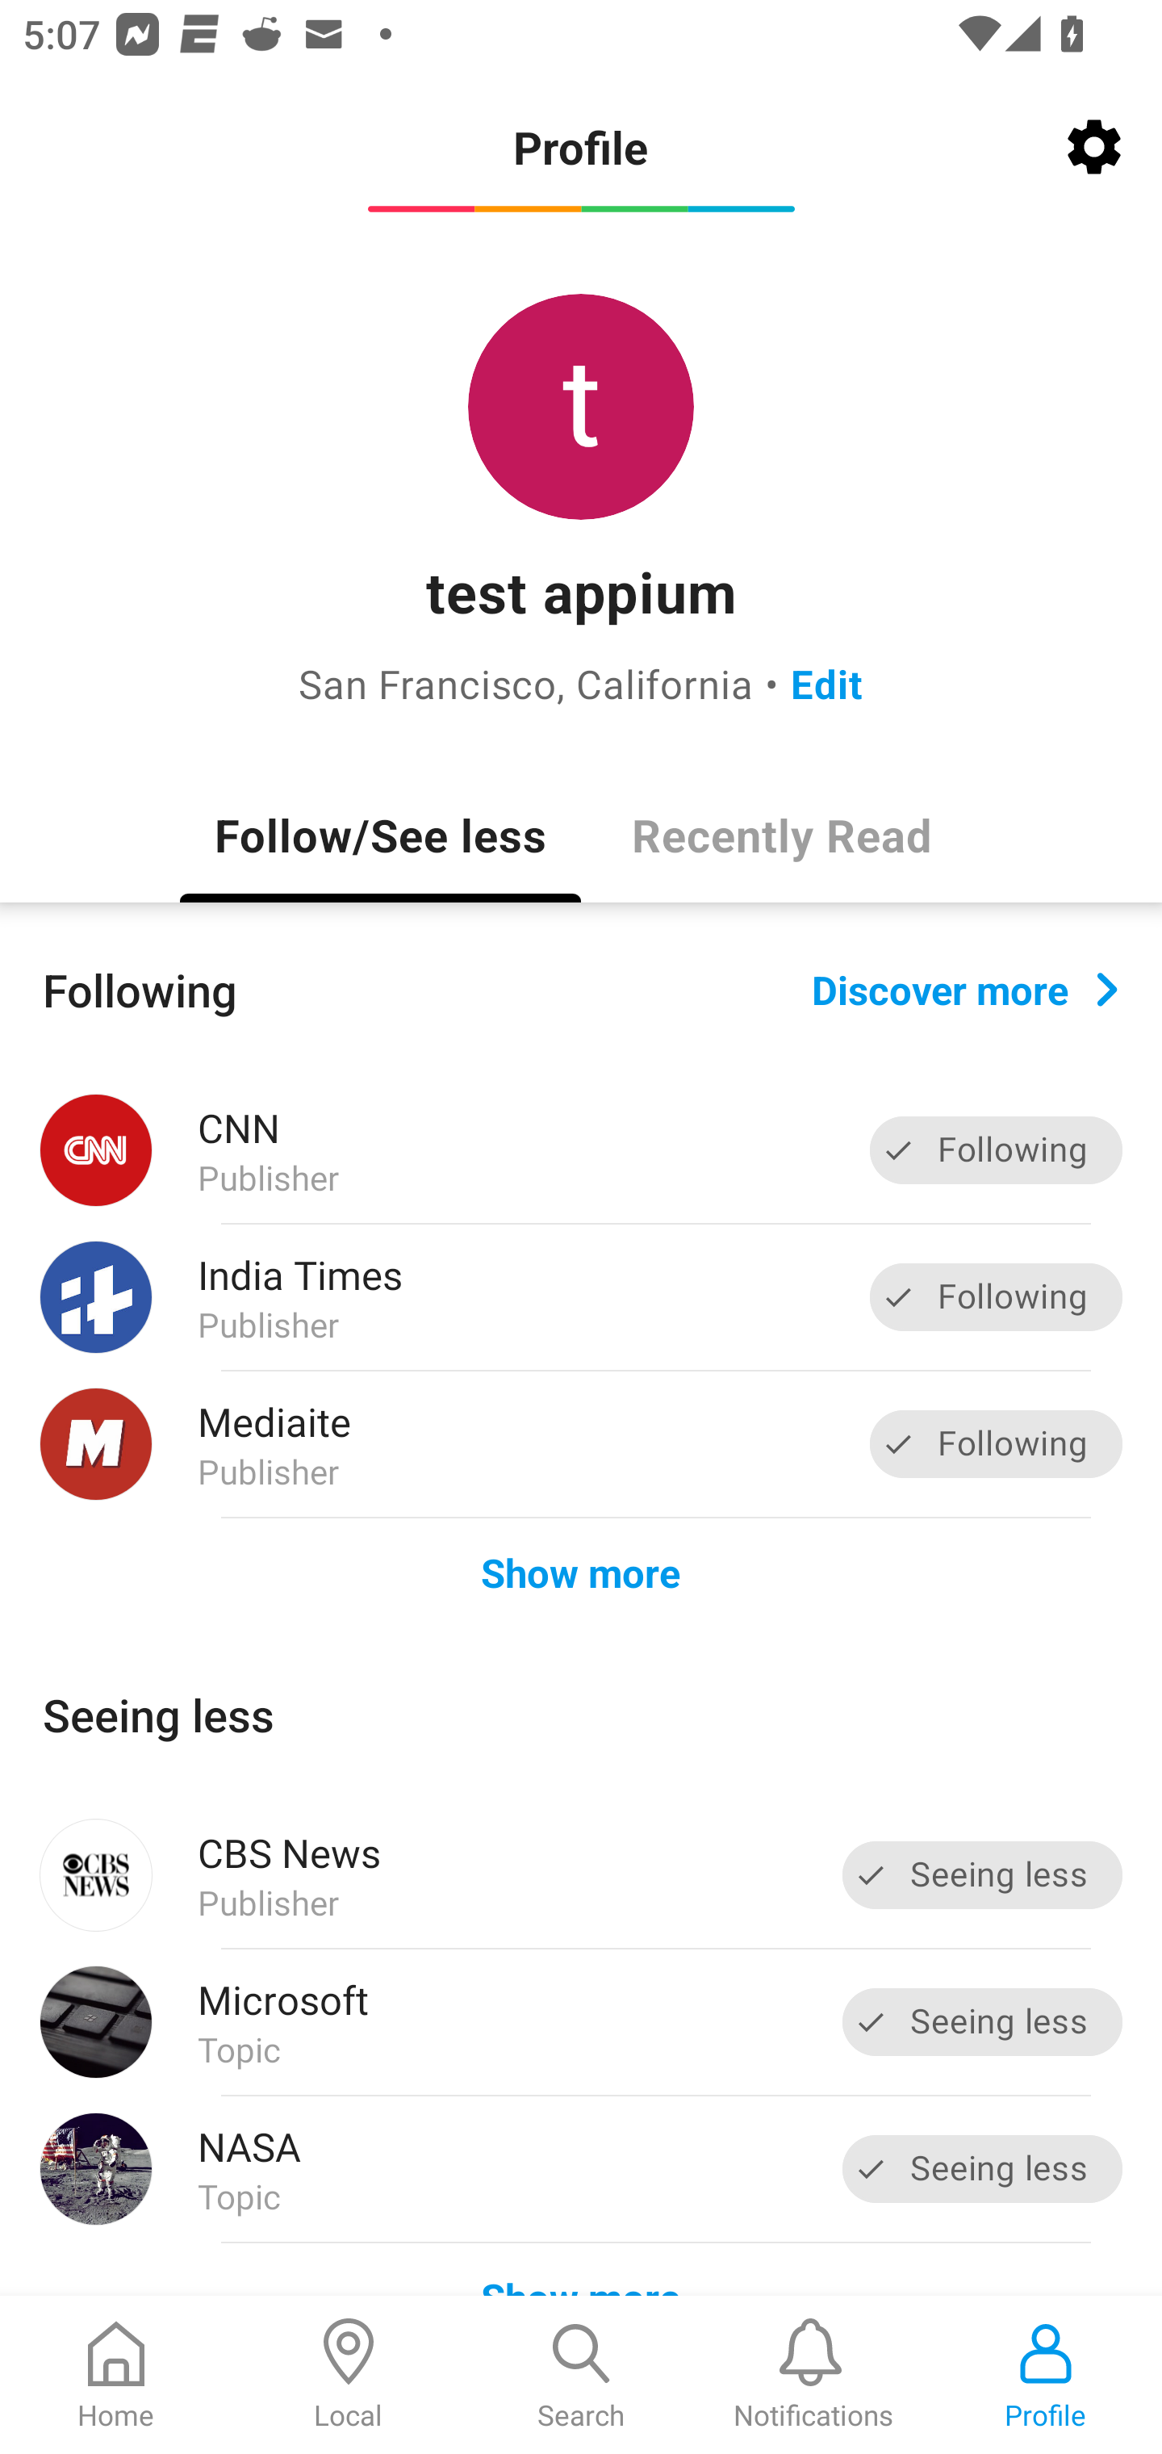  Describe the element at coordinates (581, 1443) in the screenshot. I see `Mediaite Publisher Following` at that location.